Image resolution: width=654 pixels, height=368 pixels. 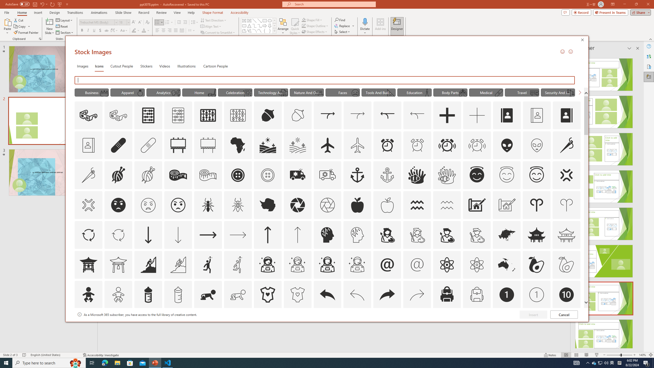 I want to click on AutomationID: Icons_Architecture, so click(x=477, y=205).